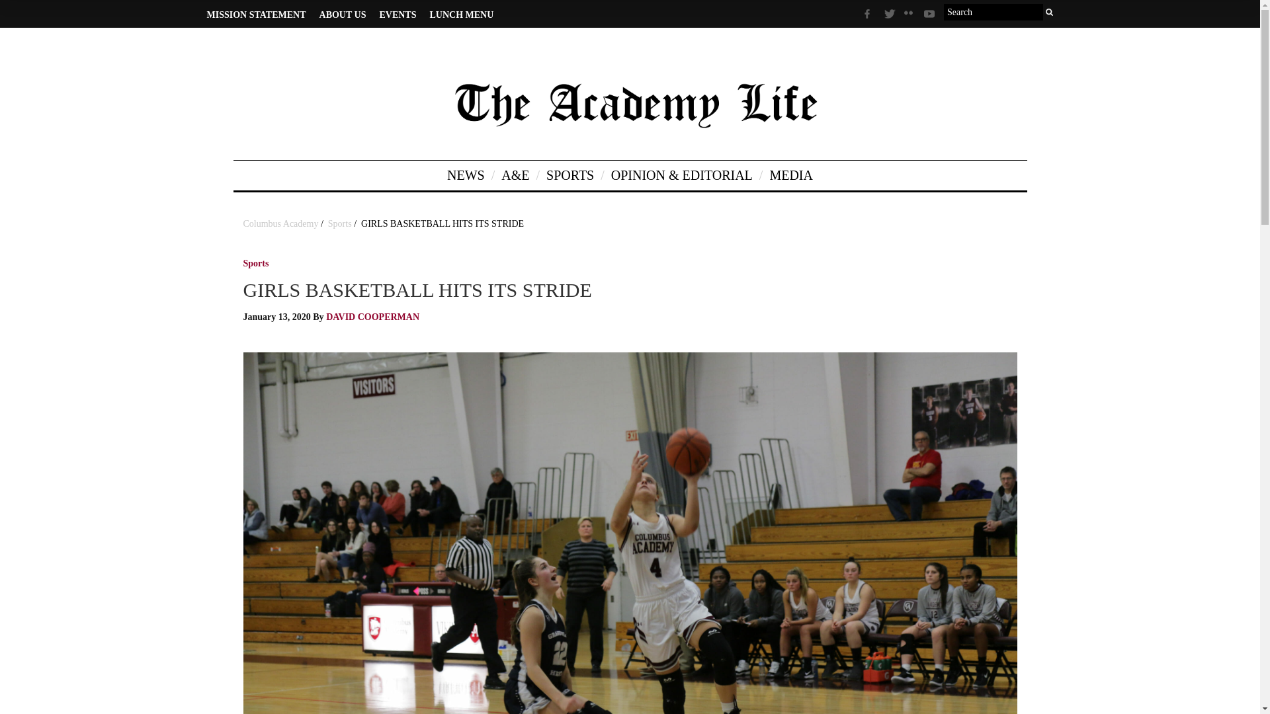  Describe the element at coordinates (83, 221) in the screenshot. I see `Mission Statement` at that location.